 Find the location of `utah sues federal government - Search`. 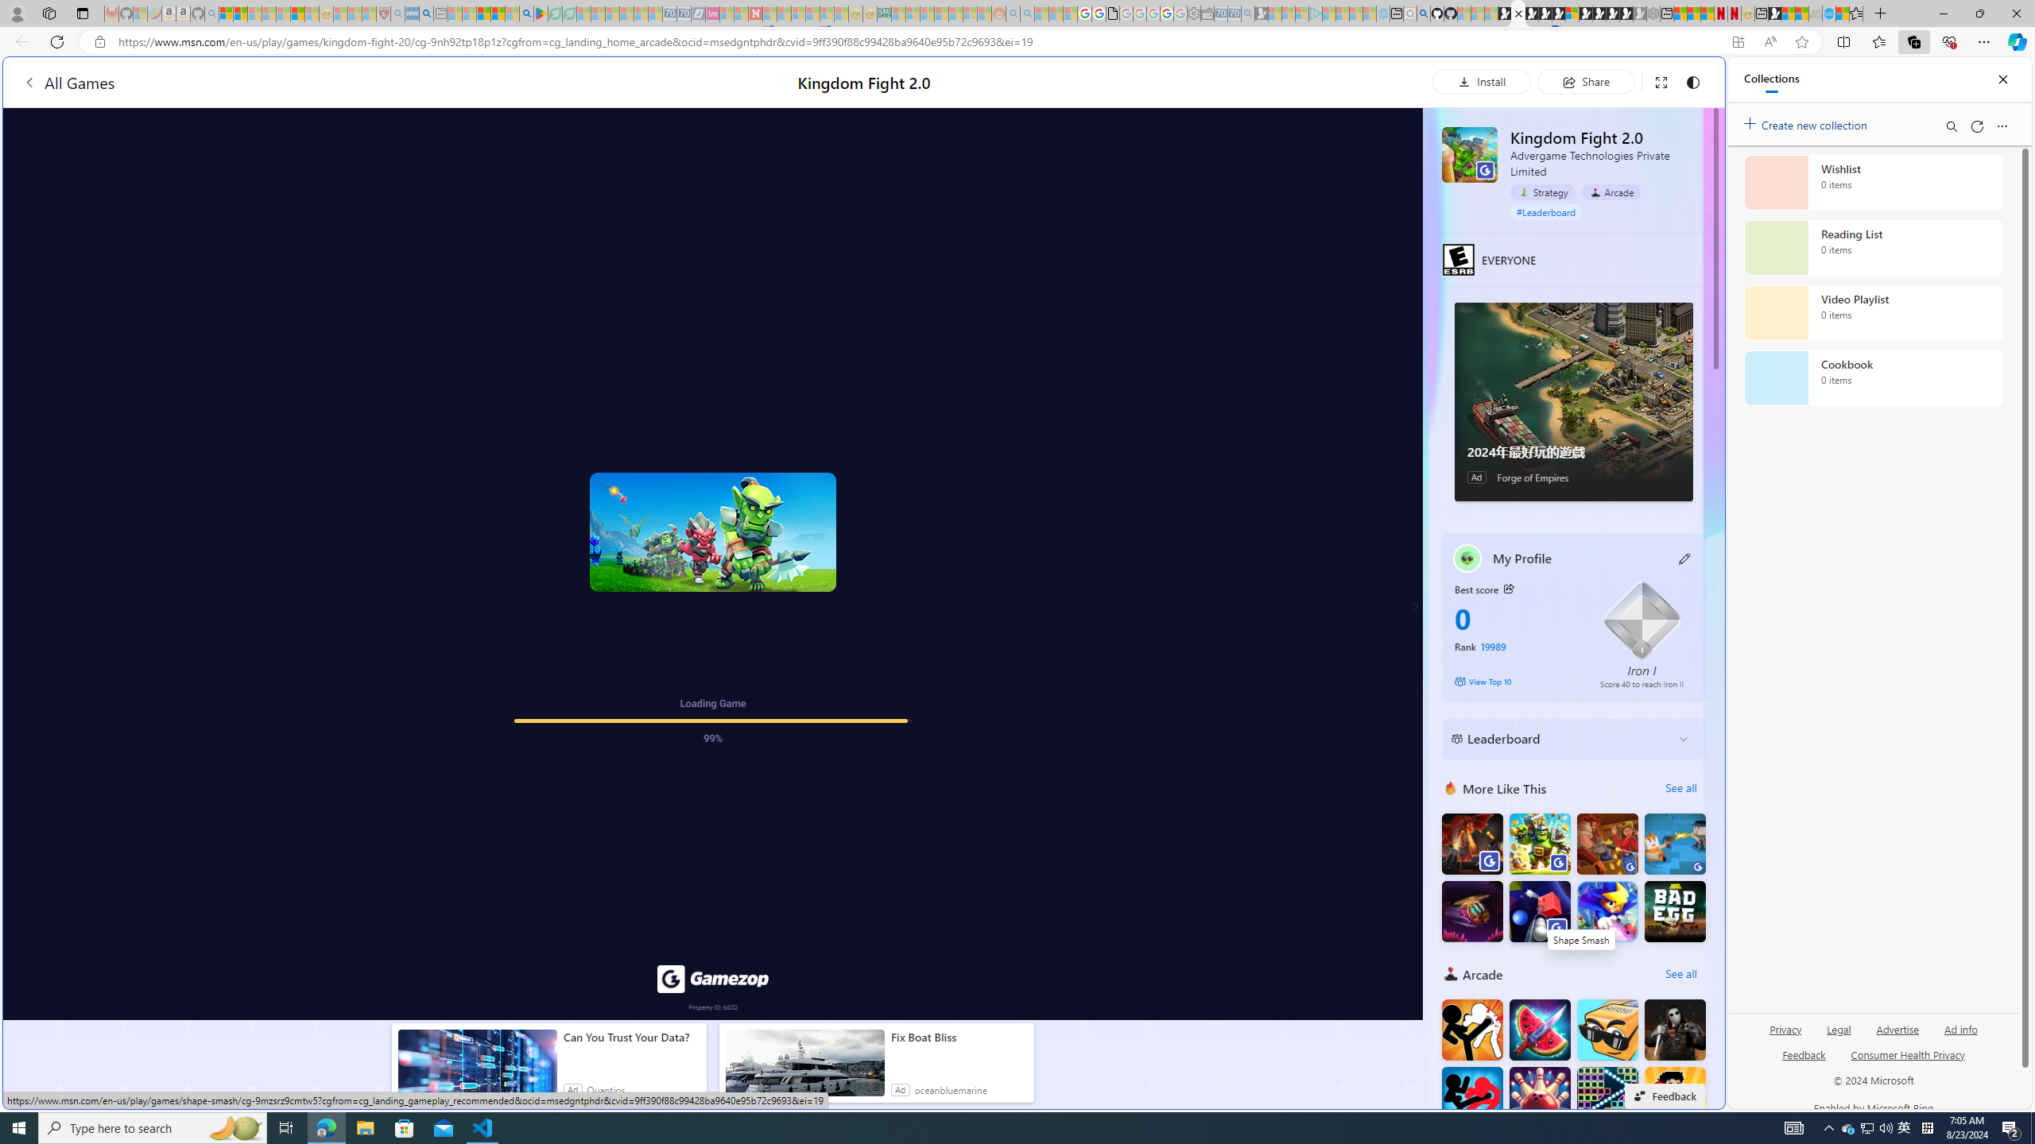

utah sues federal government - Search is located at coordinates (426, 14).